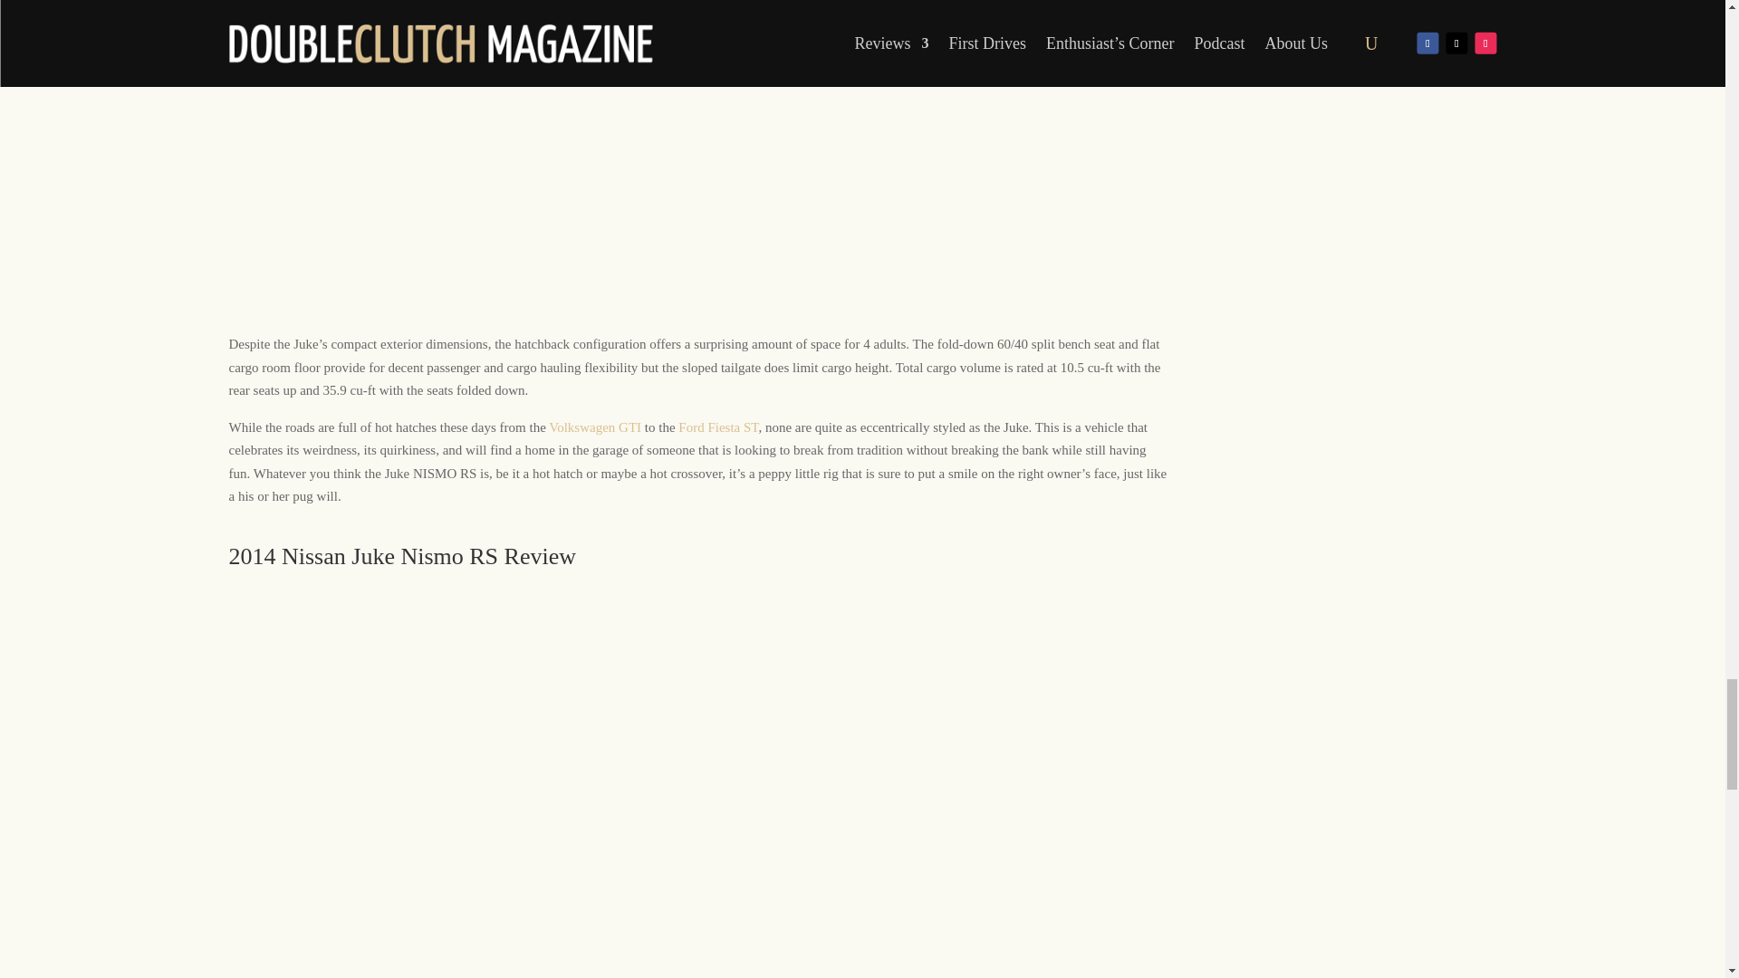  What do you see at coordinates (595, 427) in the screenshot?
I see `2015 Volkswagen GTI Autobahn` at bounding box center [595, 427].